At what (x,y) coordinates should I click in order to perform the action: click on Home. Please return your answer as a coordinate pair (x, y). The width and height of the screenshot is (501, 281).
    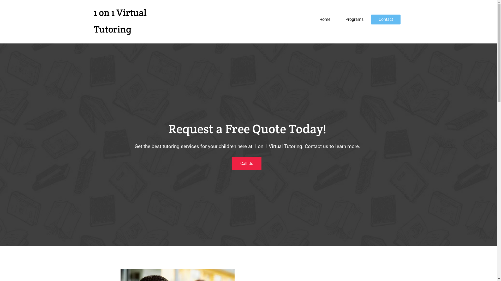
    Looking at the image, I should click on (325, 20).